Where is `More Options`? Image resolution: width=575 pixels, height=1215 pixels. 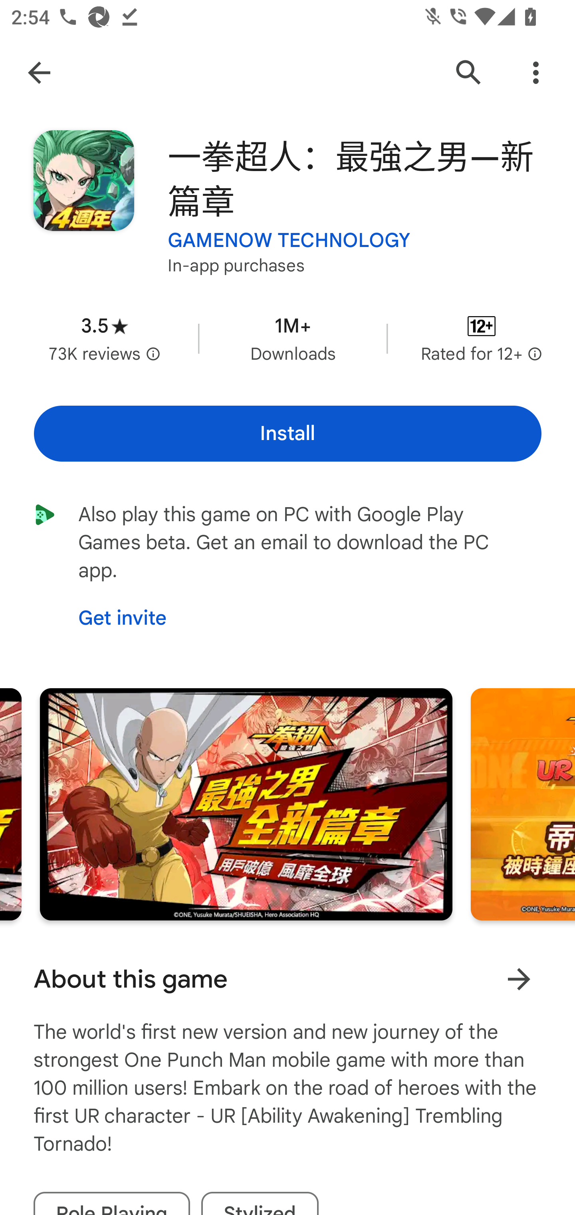
More Options is located at coordinates (536, 73).